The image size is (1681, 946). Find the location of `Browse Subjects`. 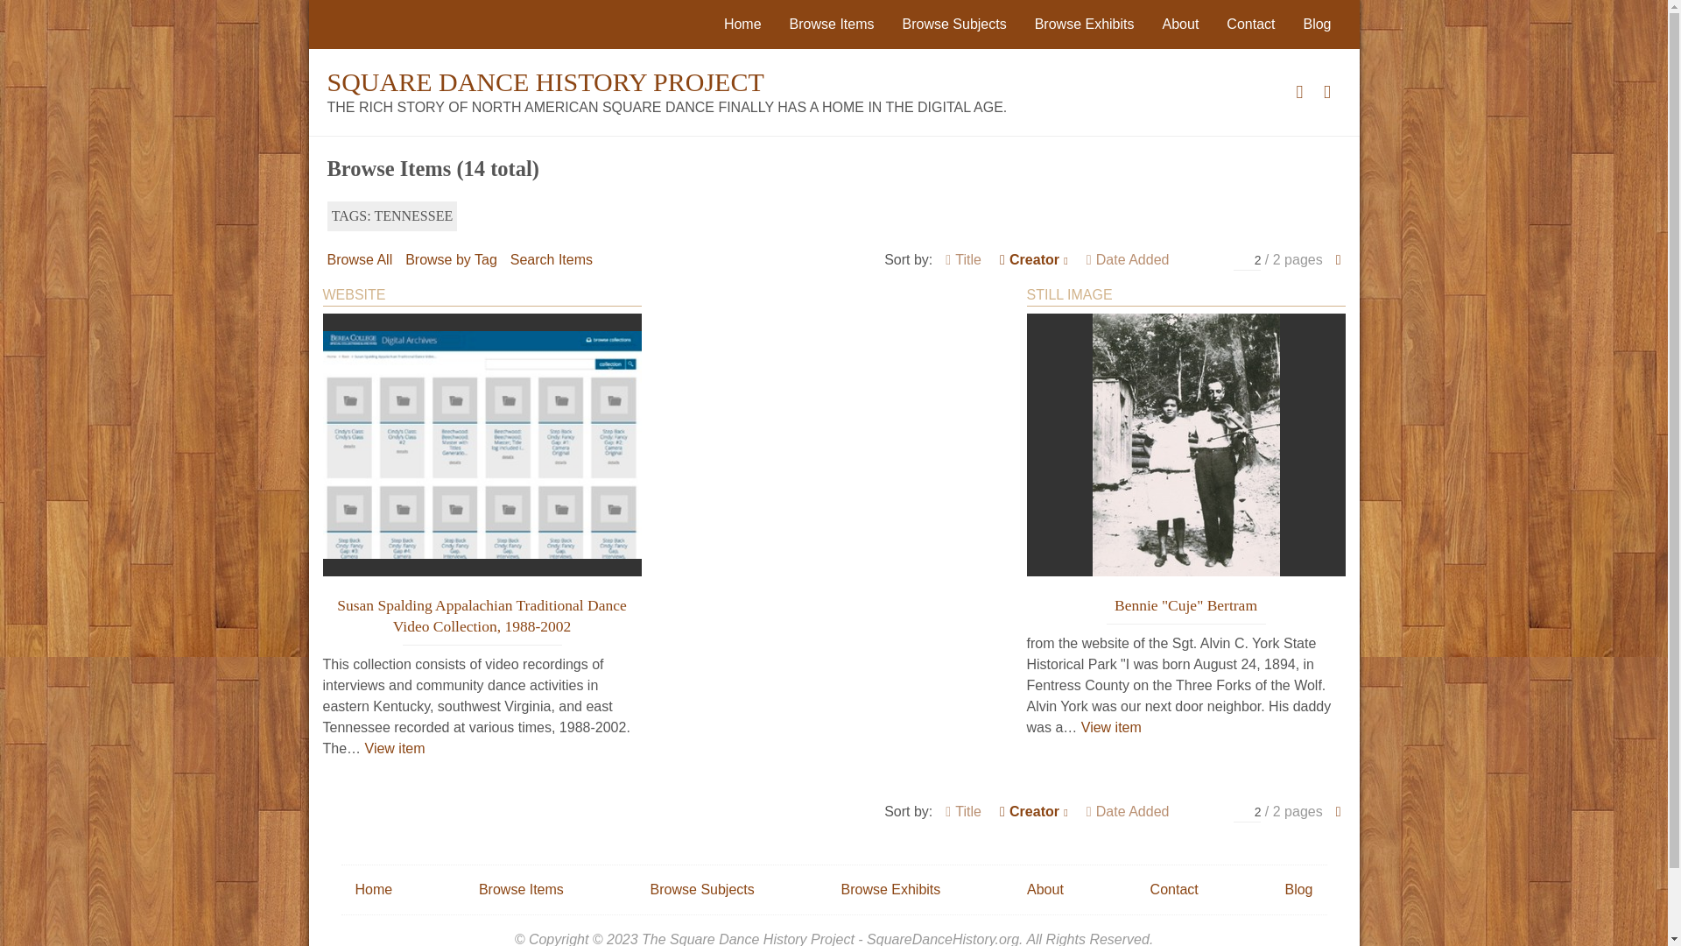

Browse Subjects is located at coordinates (954, 24).